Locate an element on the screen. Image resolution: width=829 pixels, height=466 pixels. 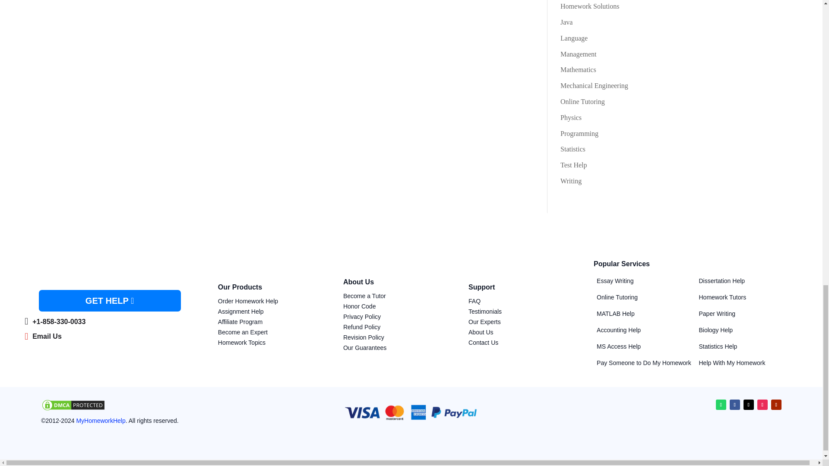
Follow on Facebook is located at coordinates (735, 405).